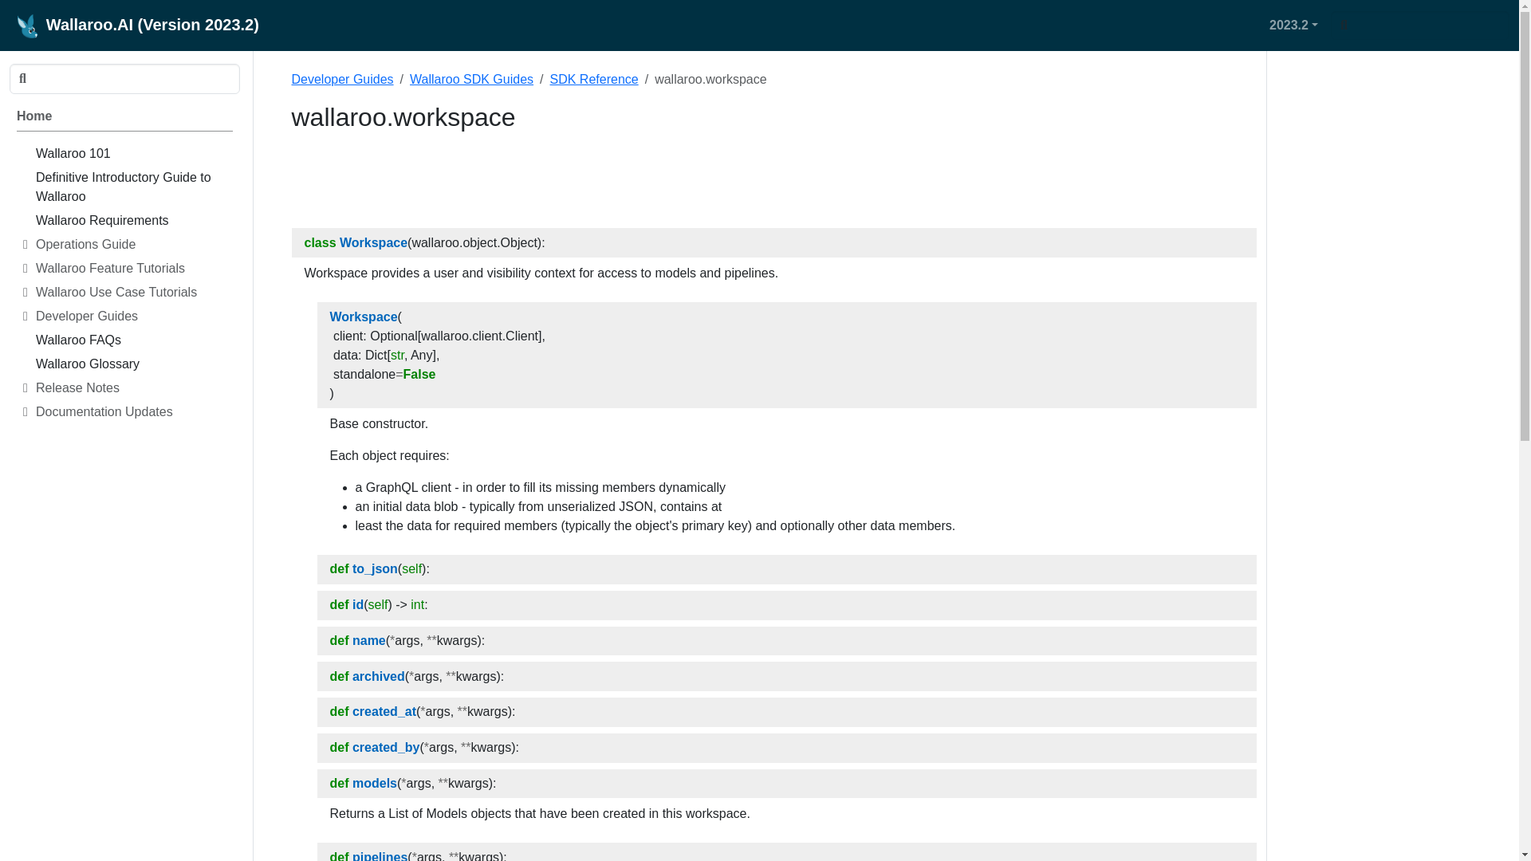 The height and width of the screenshot is (861, 1531). I want to click on Wallaroo Operations Guide, so click(134, 247).